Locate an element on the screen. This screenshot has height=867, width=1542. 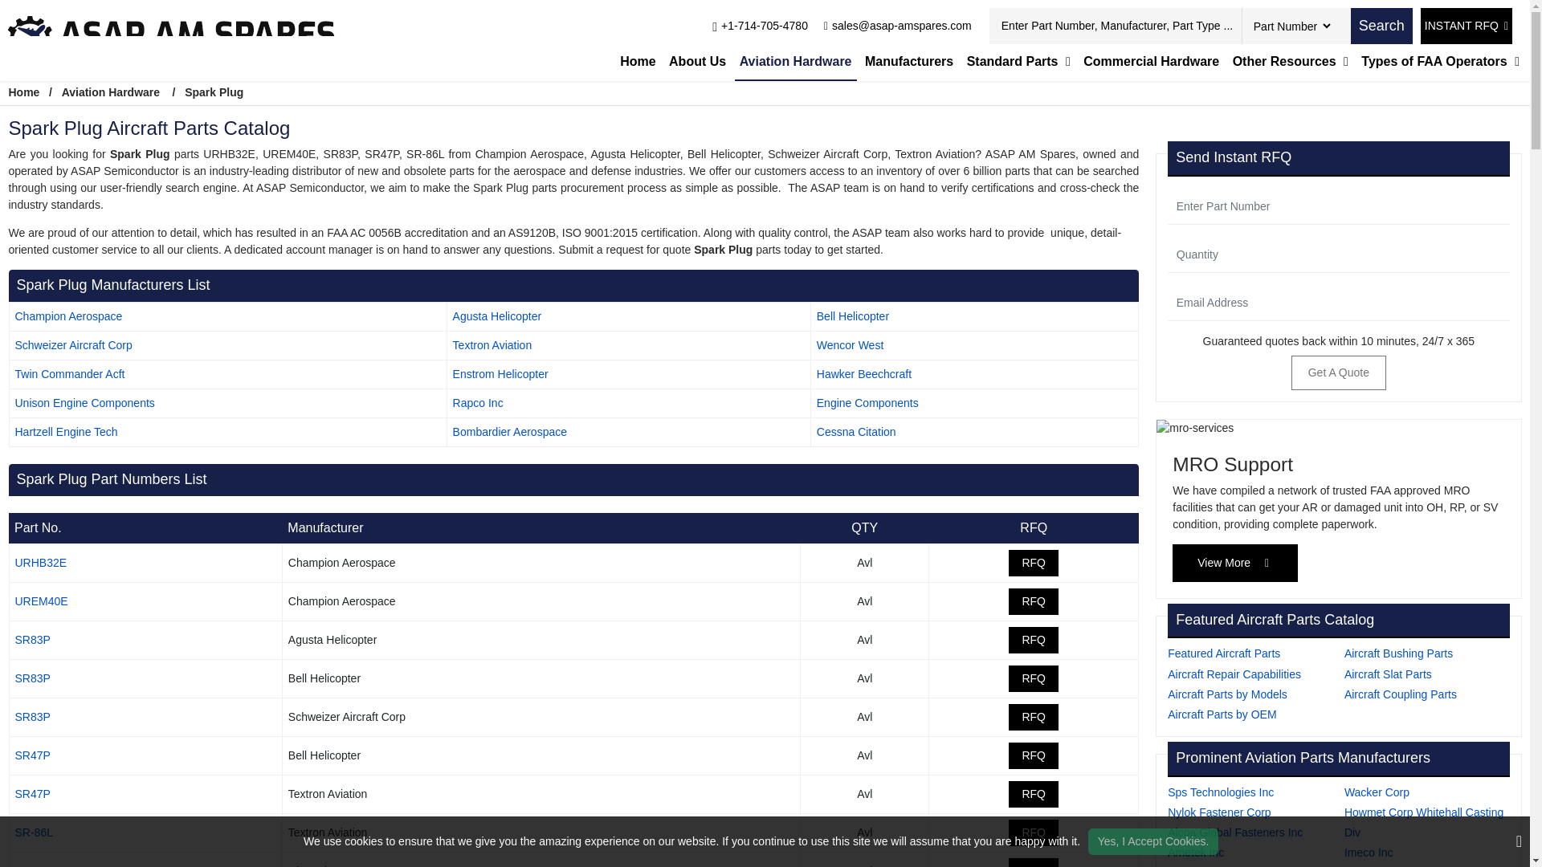
Standard Parts is located at coordinates (1018, 62).